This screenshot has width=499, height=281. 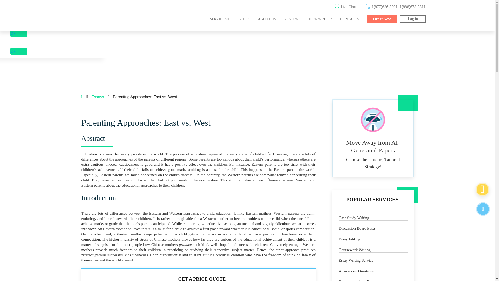 I want to click on Ok, so click(x=19, y=33).